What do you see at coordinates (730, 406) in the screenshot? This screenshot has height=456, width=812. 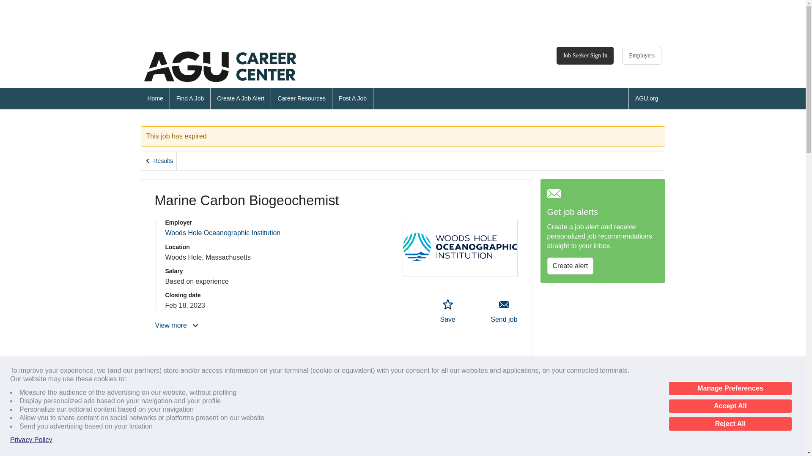 I see `Employers` at bounding box center [730, 406].